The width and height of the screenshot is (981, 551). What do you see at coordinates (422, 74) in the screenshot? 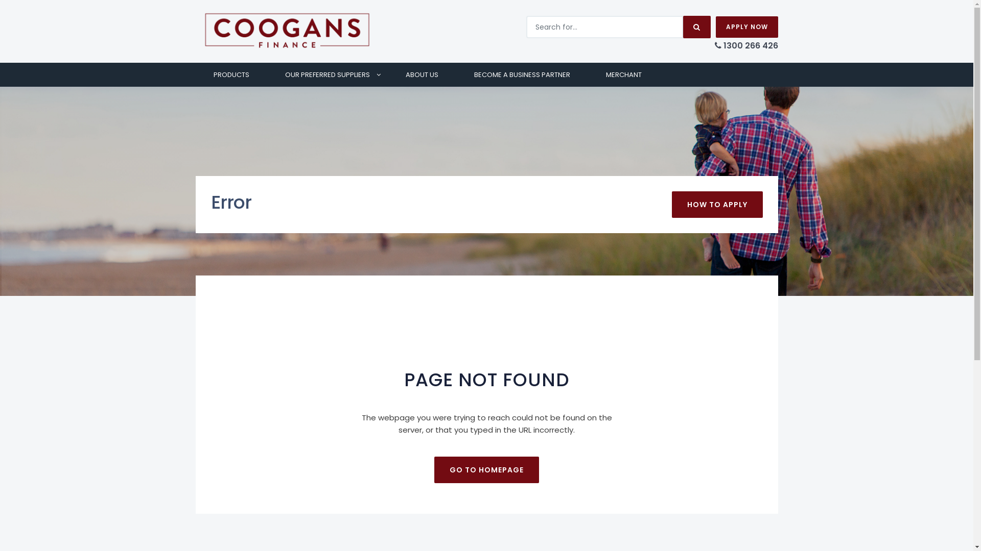
I see `ABOUT US` at bounding box center [422, 74].